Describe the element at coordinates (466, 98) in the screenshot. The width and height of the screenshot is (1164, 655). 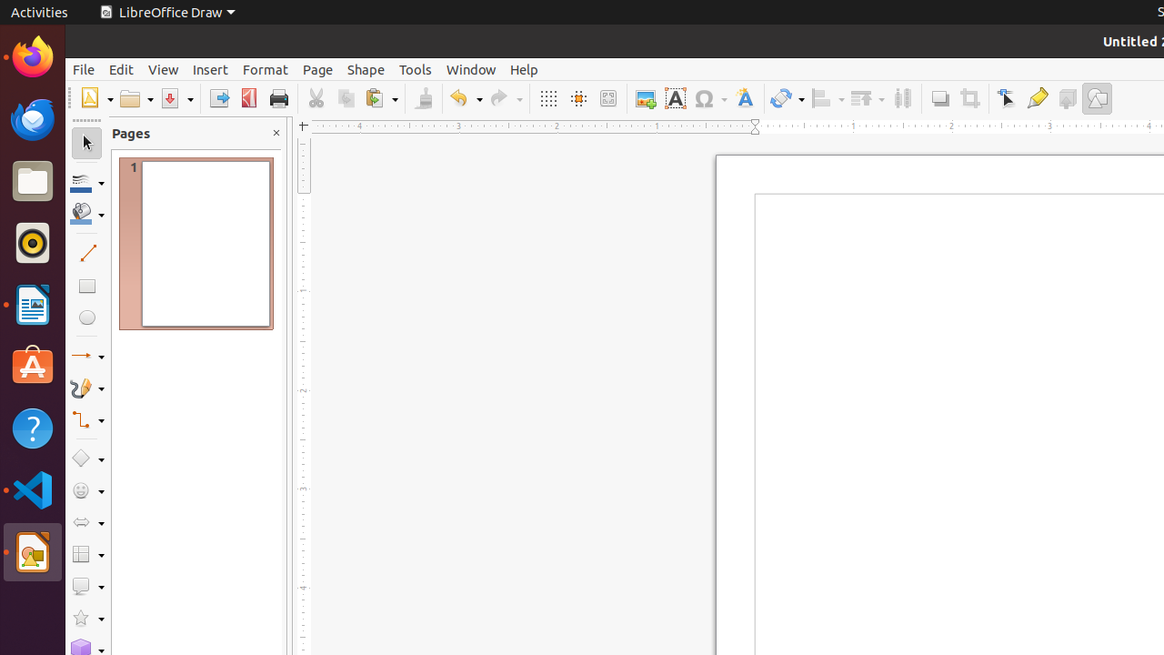
I see `Undo` at that location.